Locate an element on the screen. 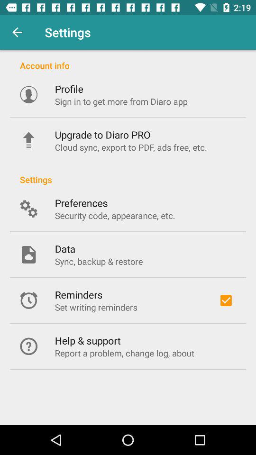 Image resolution: width=256 pixels, height=455 pixels. press the item below preferences item is located at coordinates (115, 215).